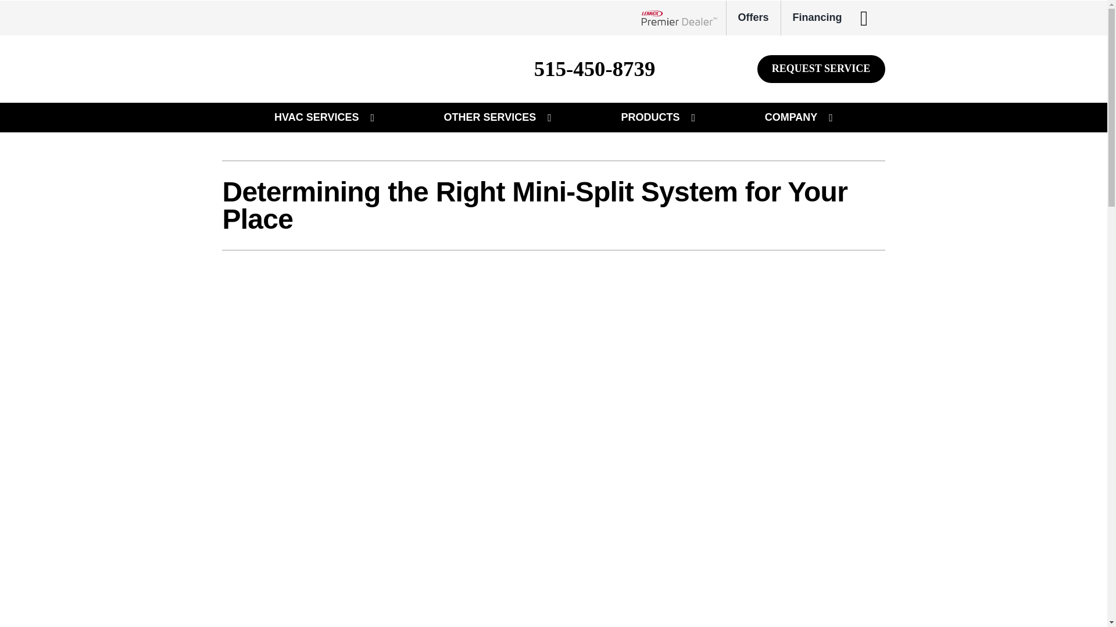 Image resolution: width=1116 pixels, height=627 pixels. I want to click on REQUEST SERVICE, so click(821, 69).